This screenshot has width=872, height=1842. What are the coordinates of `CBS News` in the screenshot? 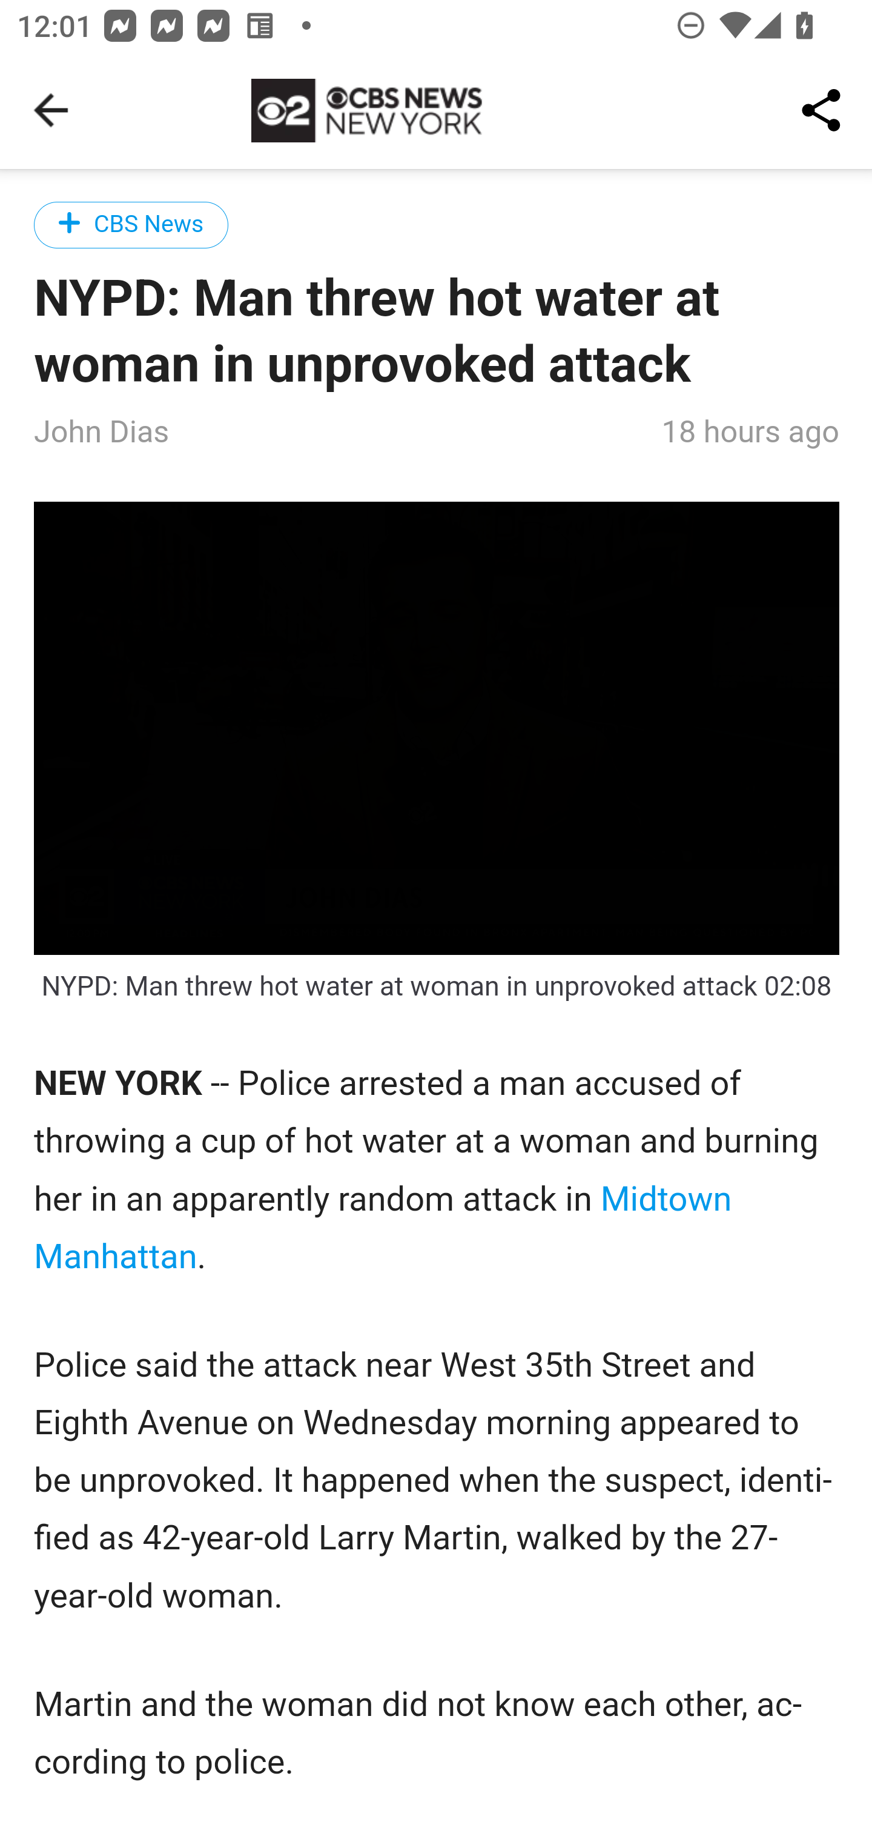 It's located at (132, 224).